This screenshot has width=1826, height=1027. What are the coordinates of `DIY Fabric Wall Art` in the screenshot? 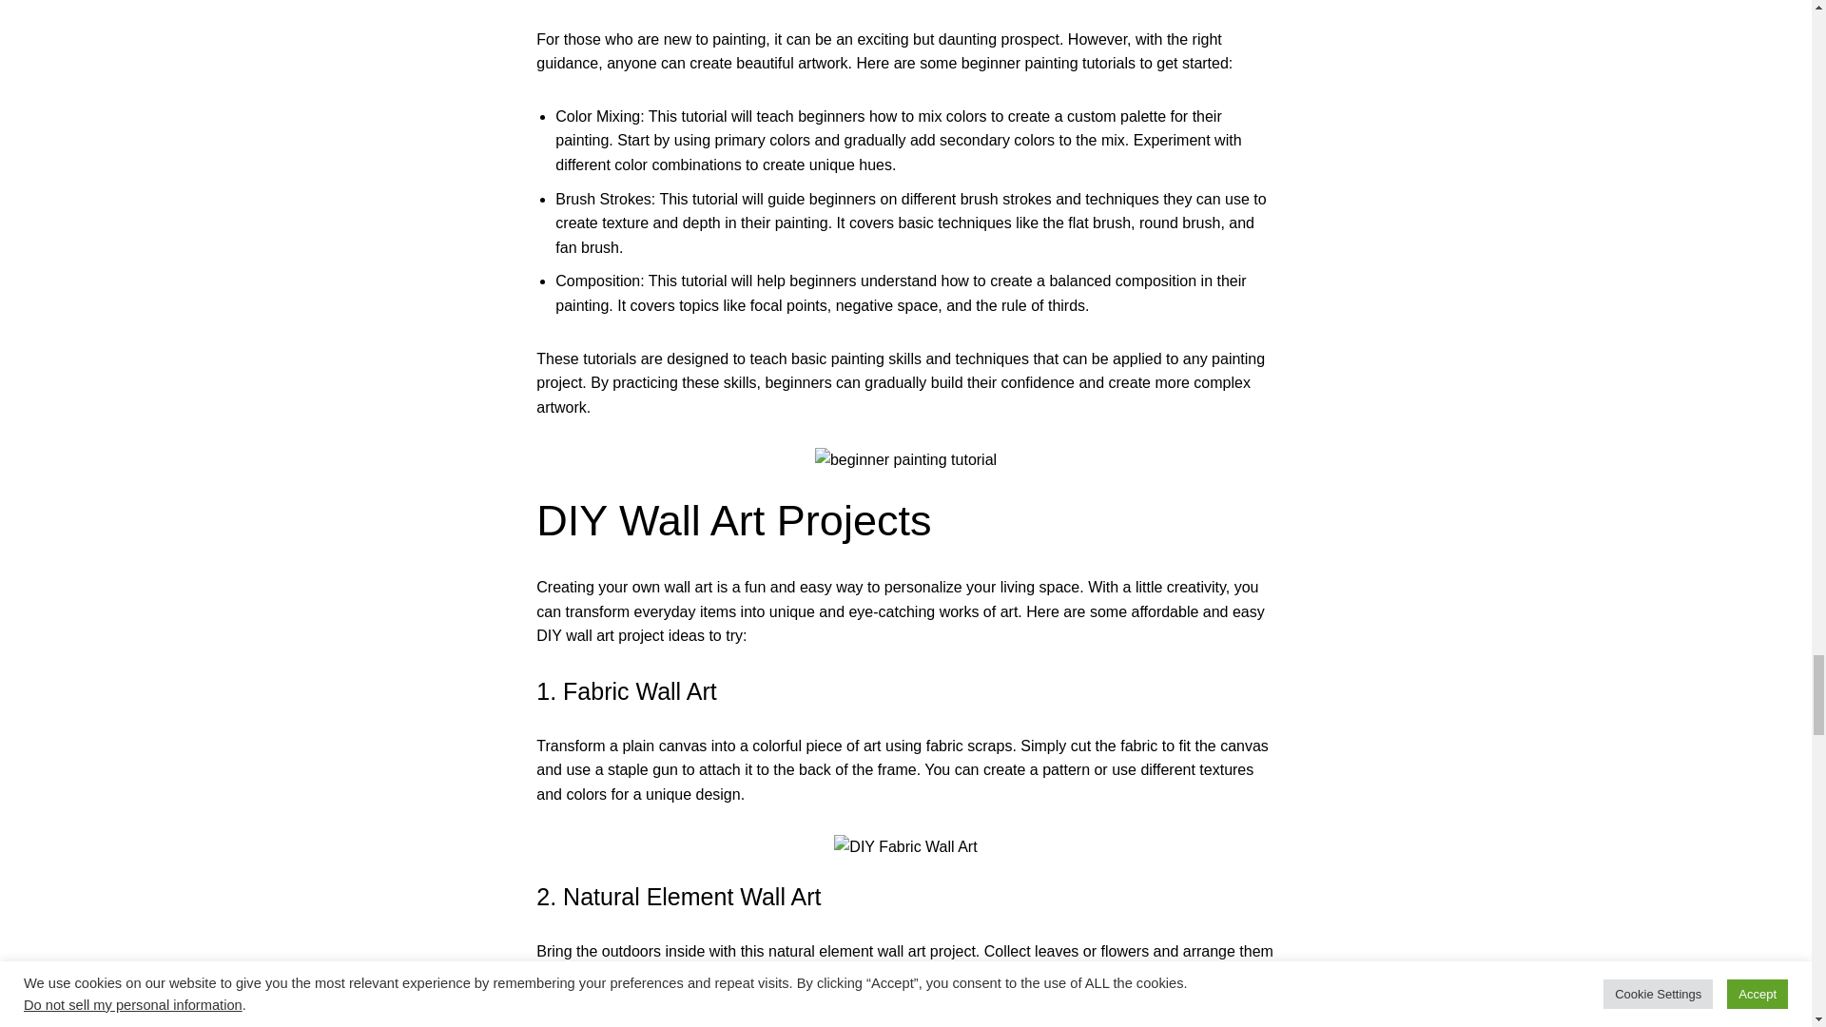 It's located at (905, 846).